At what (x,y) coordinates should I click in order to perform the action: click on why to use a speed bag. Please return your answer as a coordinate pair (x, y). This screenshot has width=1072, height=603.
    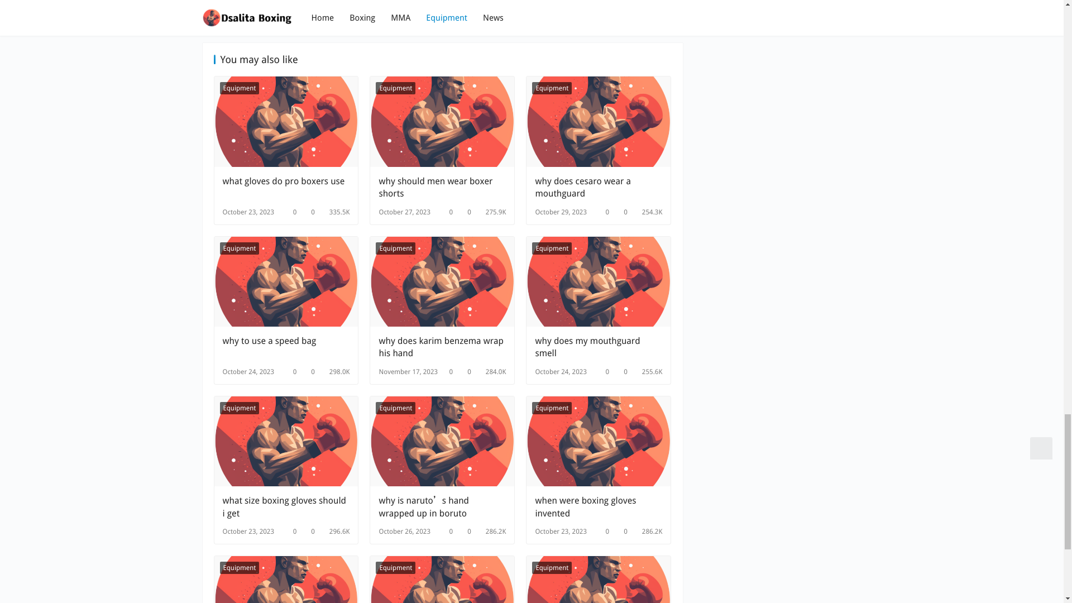
    Looking at the image, I should click on (285, 347).